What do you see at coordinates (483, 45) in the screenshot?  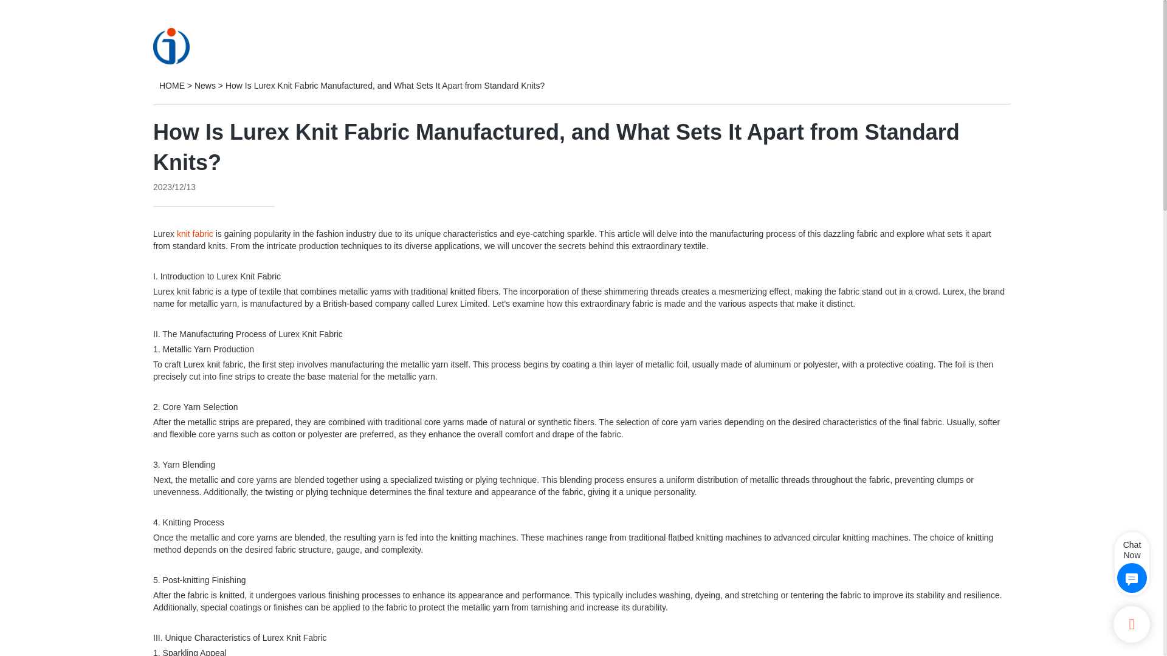 I see `PRODUCTS` at bounding box center [483, 45].